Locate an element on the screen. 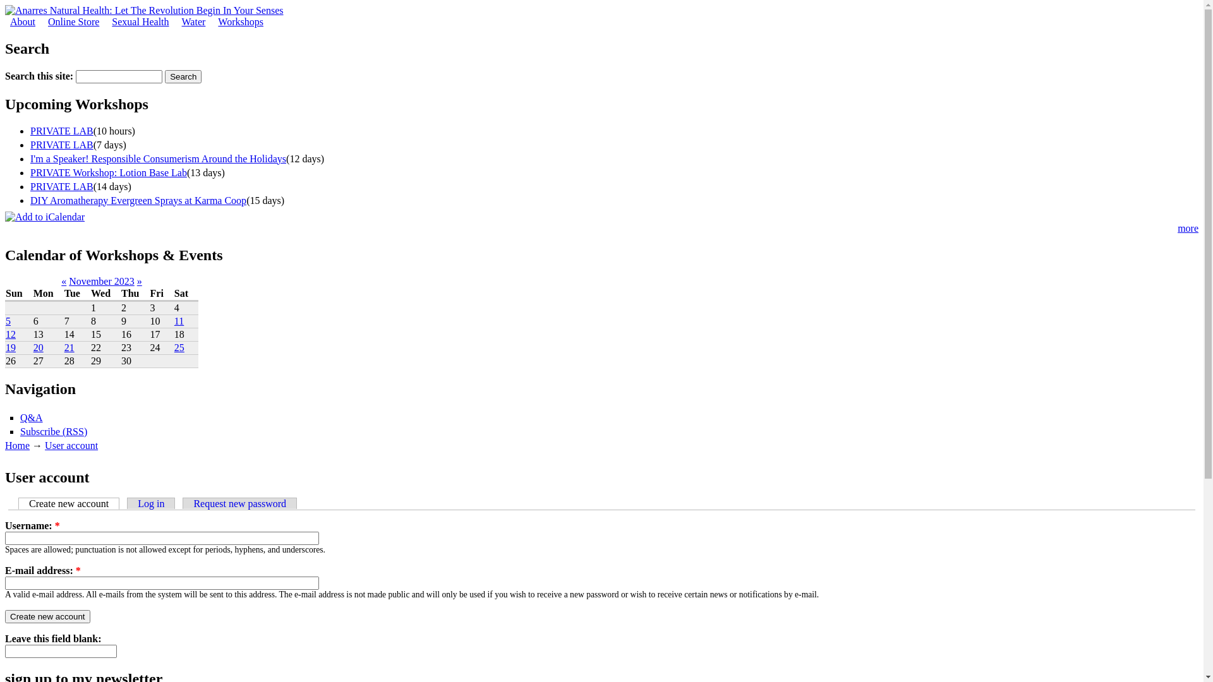 The image size is (1213, 682). Online Store is located at coordinates (73, 21).